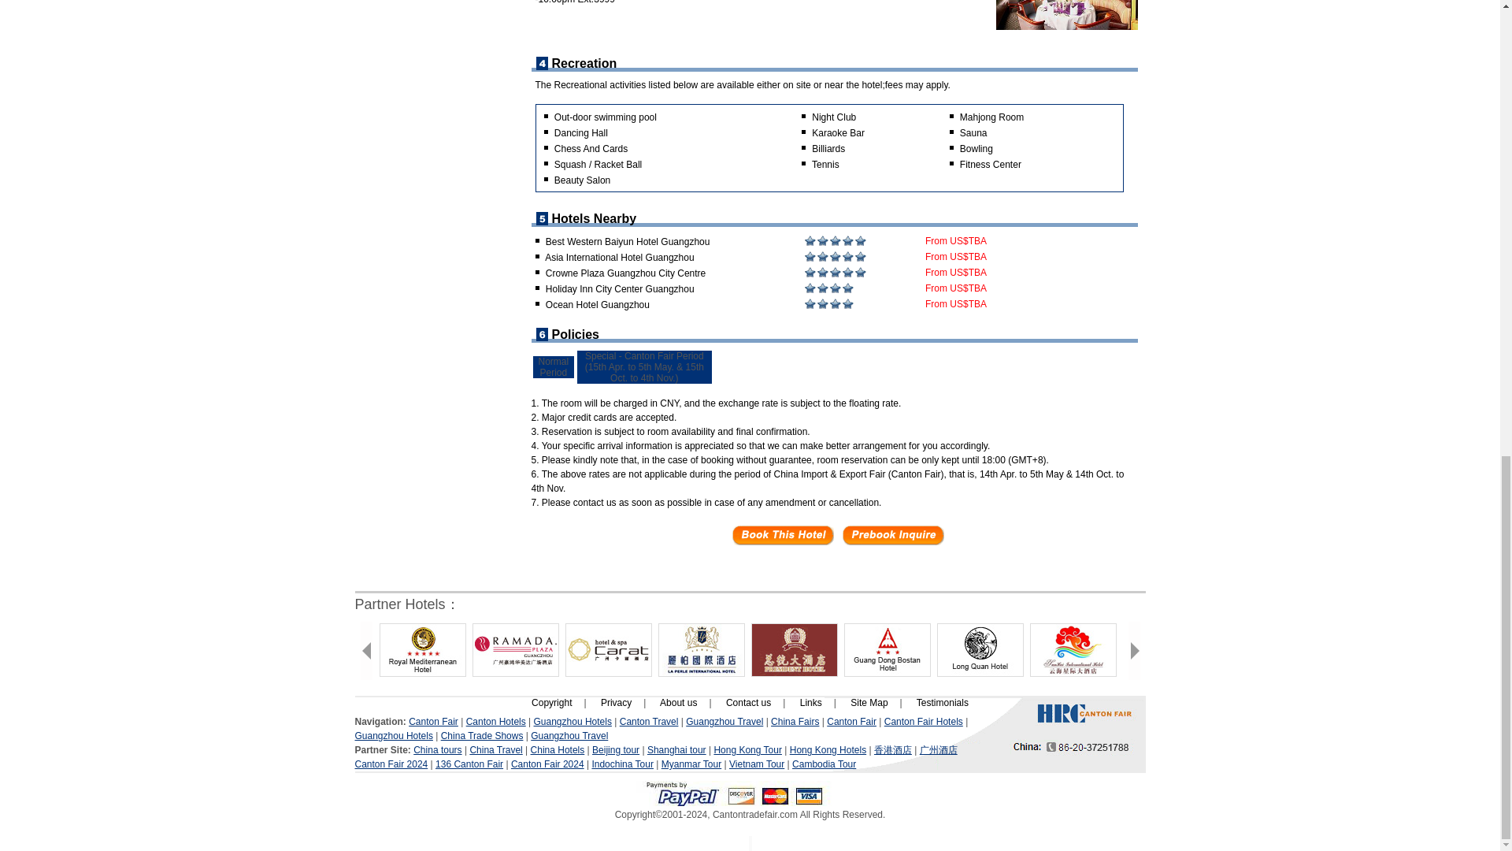 The width and height of the screenshot is (1512, 851). Describe the element at coordinates (554, 367) in the screenshot. I see `Normal Period` at that location.